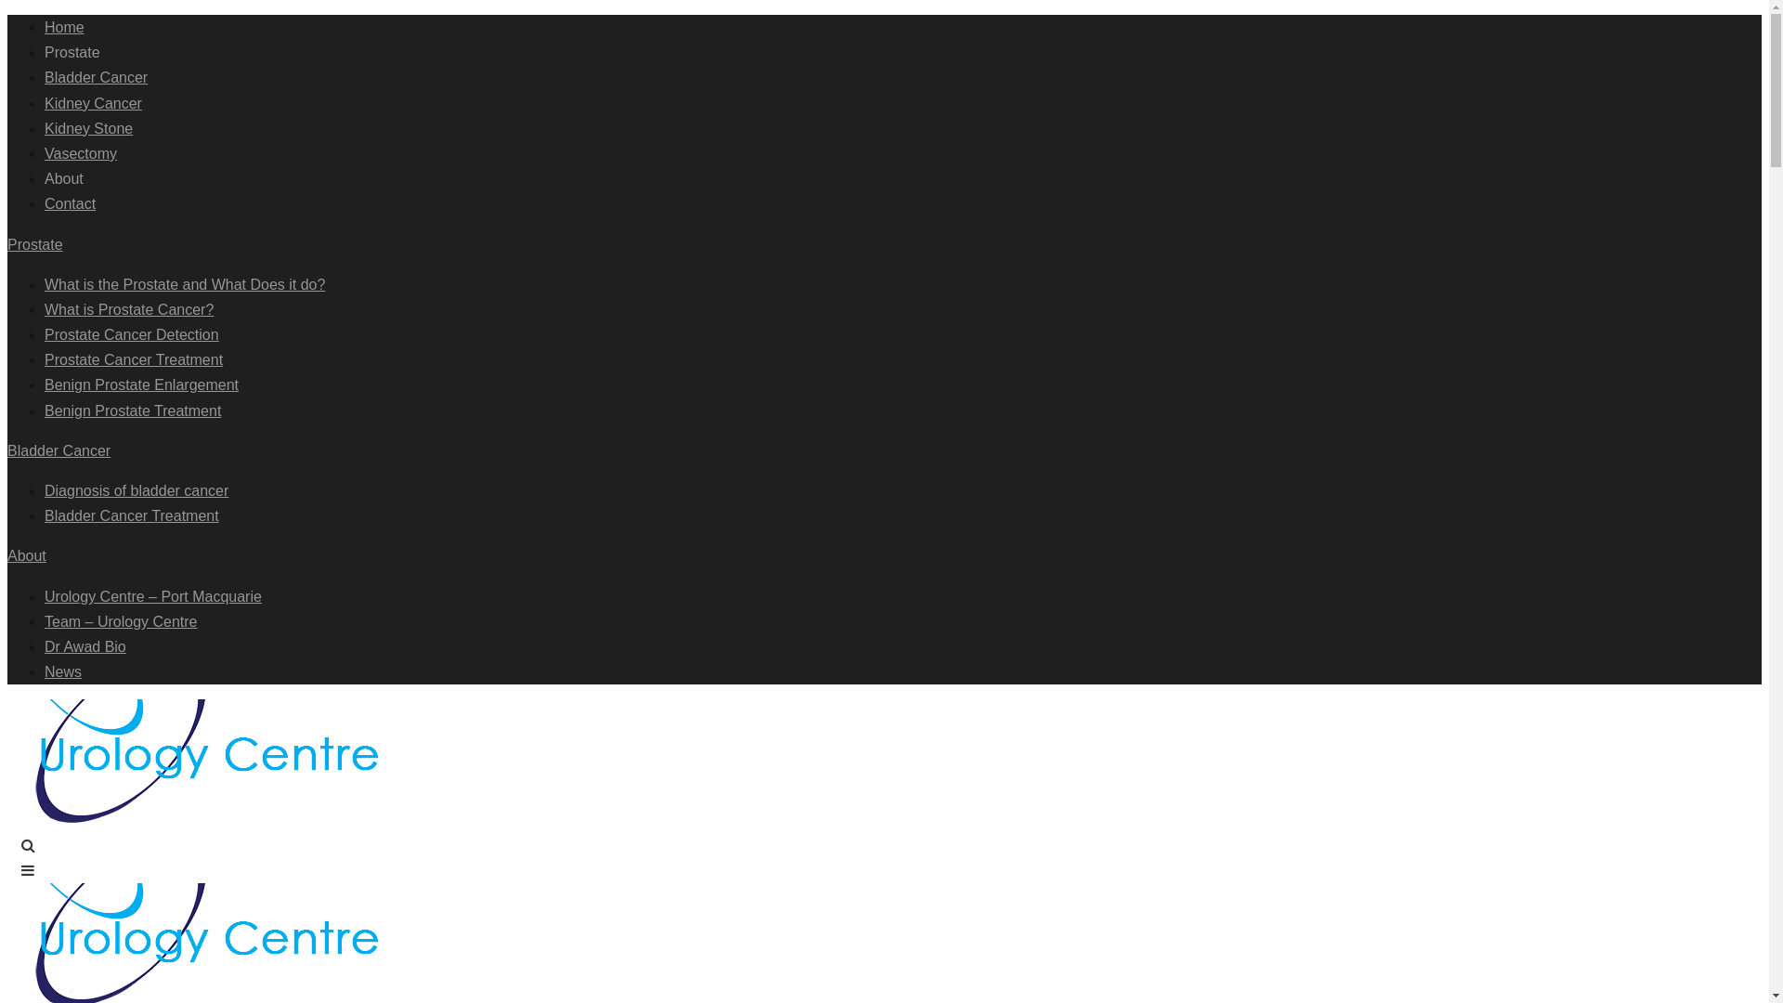  What do you see at coordinates (89, 128) in the screenshot?
I see `Kidney Stone` at bounding box center [89, 128].